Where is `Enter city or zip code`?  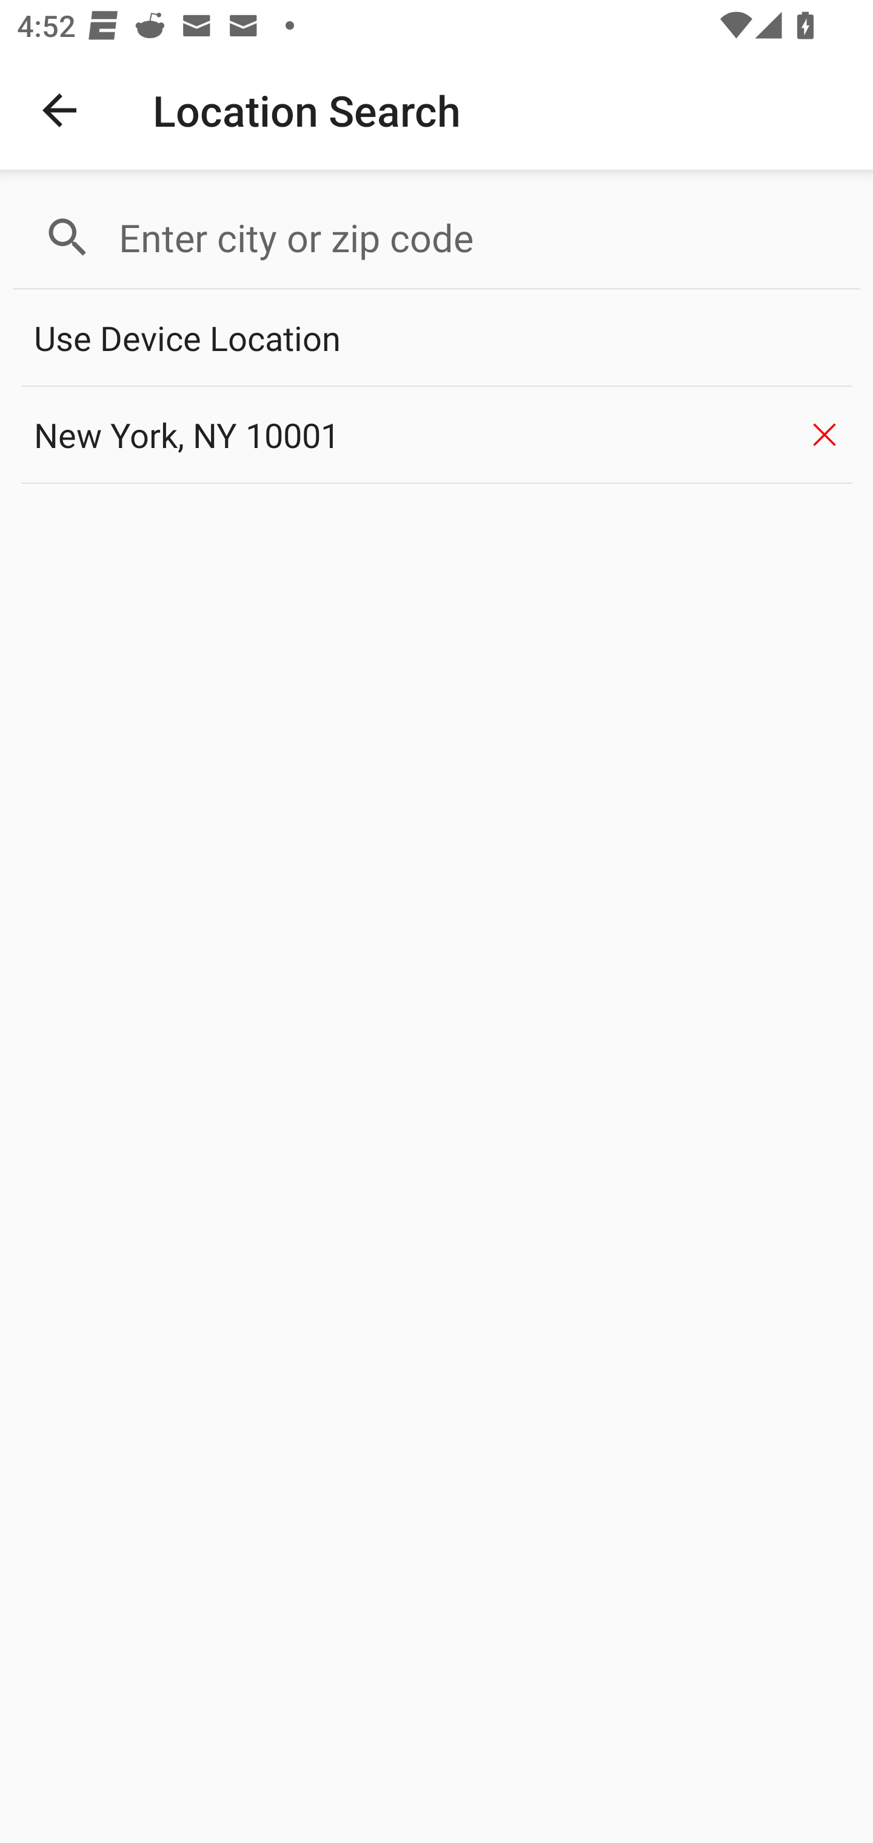 Enter city or zip code is located at coordinates (479, 238).